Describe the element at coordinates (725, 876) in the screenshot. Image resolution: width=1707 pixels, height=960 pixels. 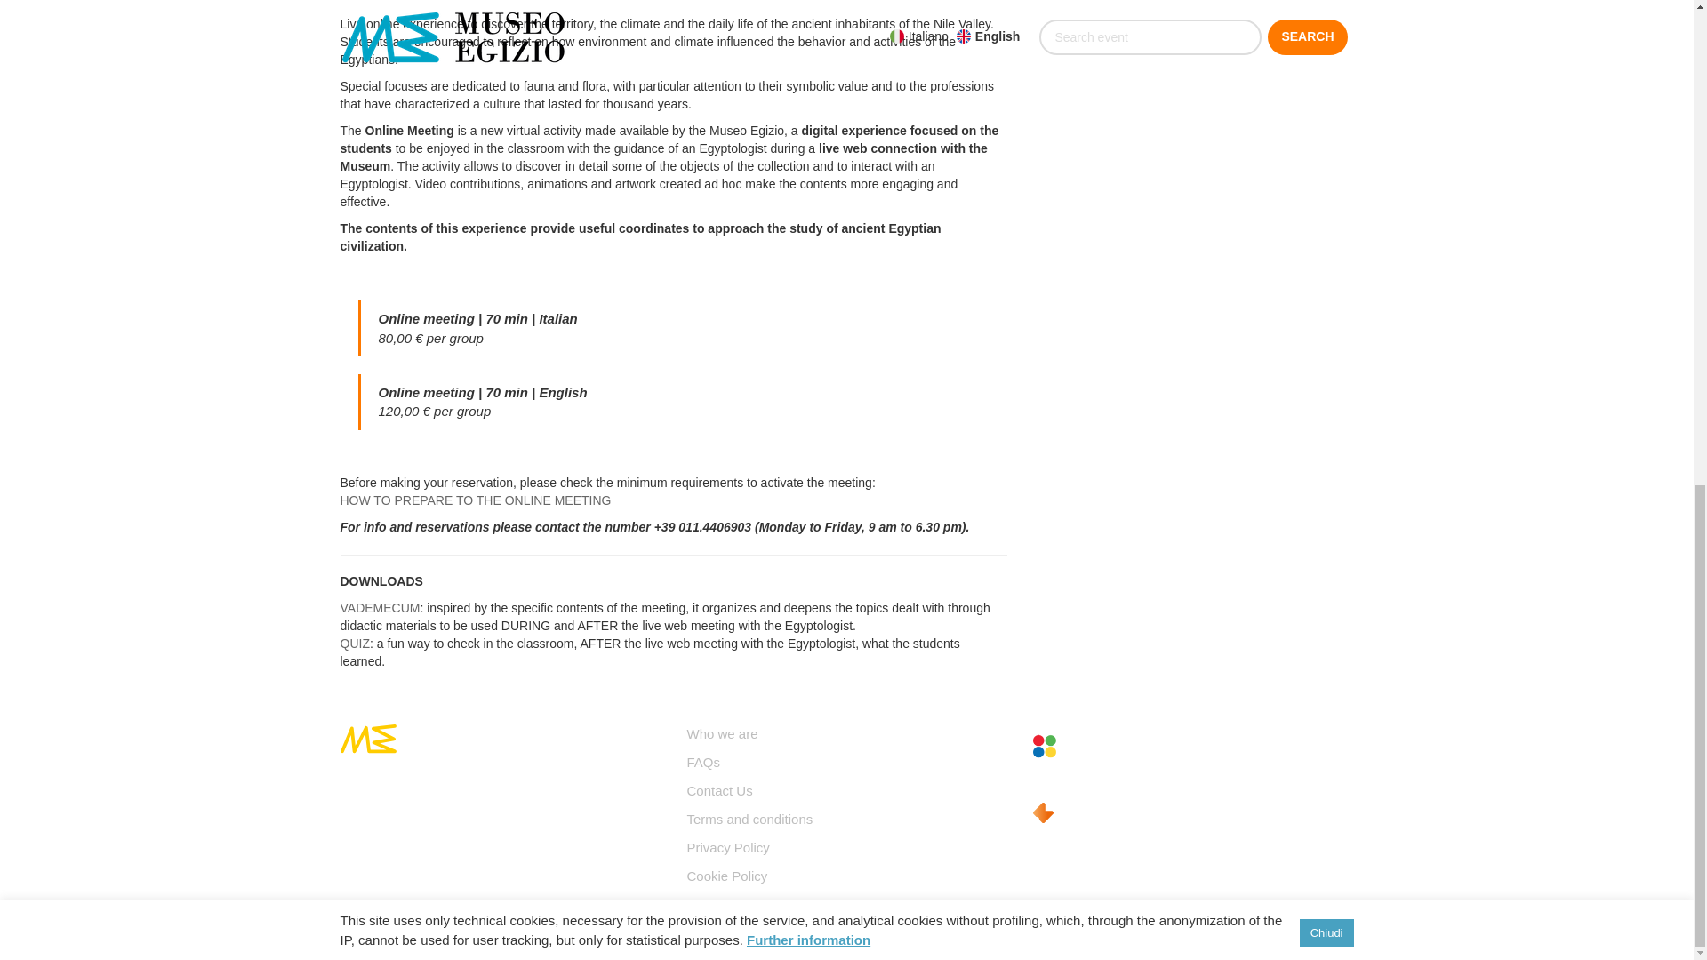
I see `Cookie Policy` at that location.